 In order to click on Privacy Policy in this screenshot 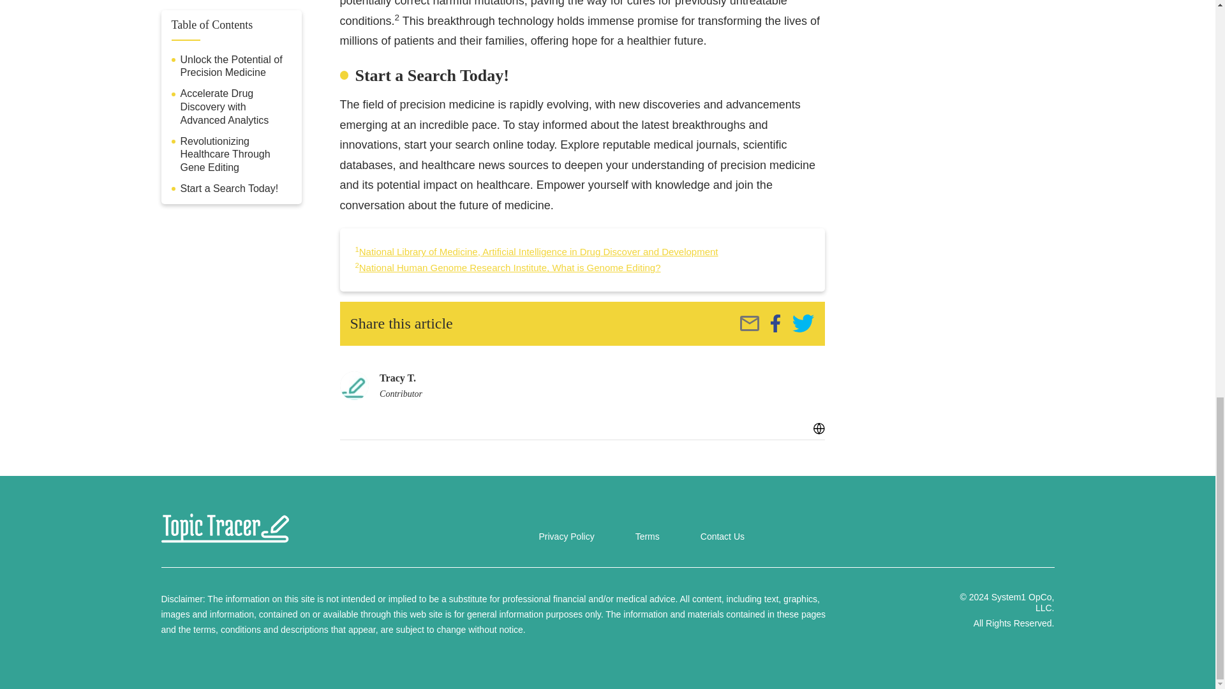, I will do `click(567, 536)`.